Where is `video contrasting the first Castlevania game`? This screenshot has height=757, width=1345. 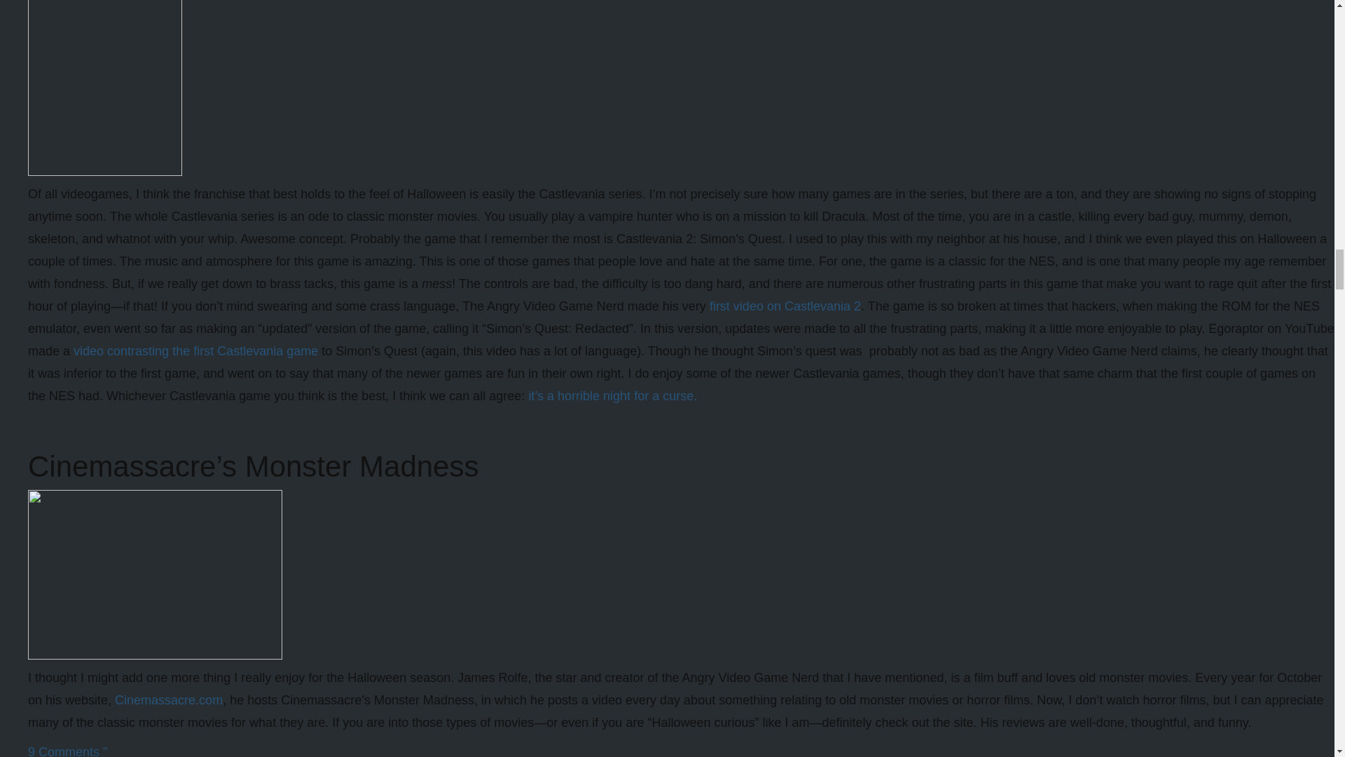
video contrasting the first Castlevania game is located at coordinates (195, 350).